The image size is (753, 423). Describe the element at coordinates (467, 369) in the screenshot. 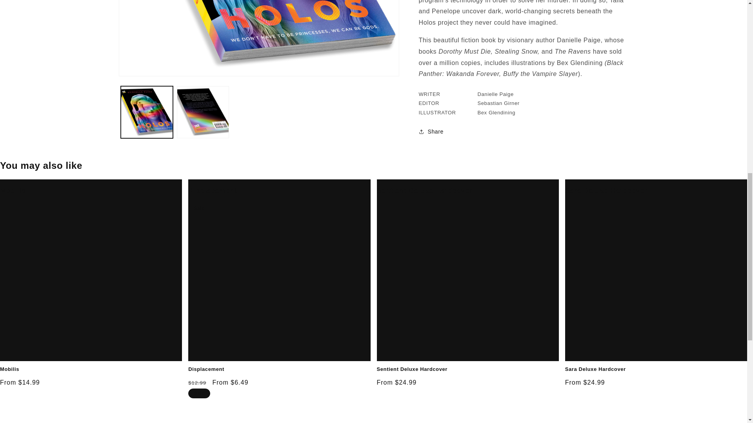

I see `Sentient Deluxe Hardcover` at that location.